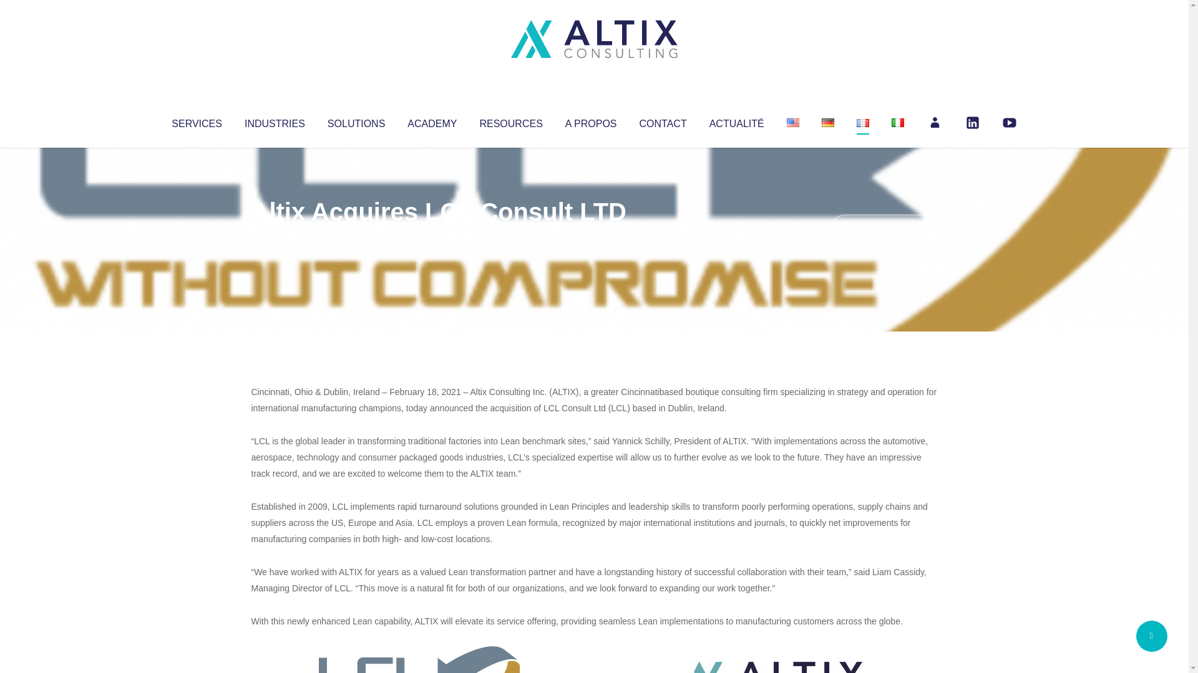 The image size is (1198, 673). I want to click on SOLUTIONS, so click(356, 121).